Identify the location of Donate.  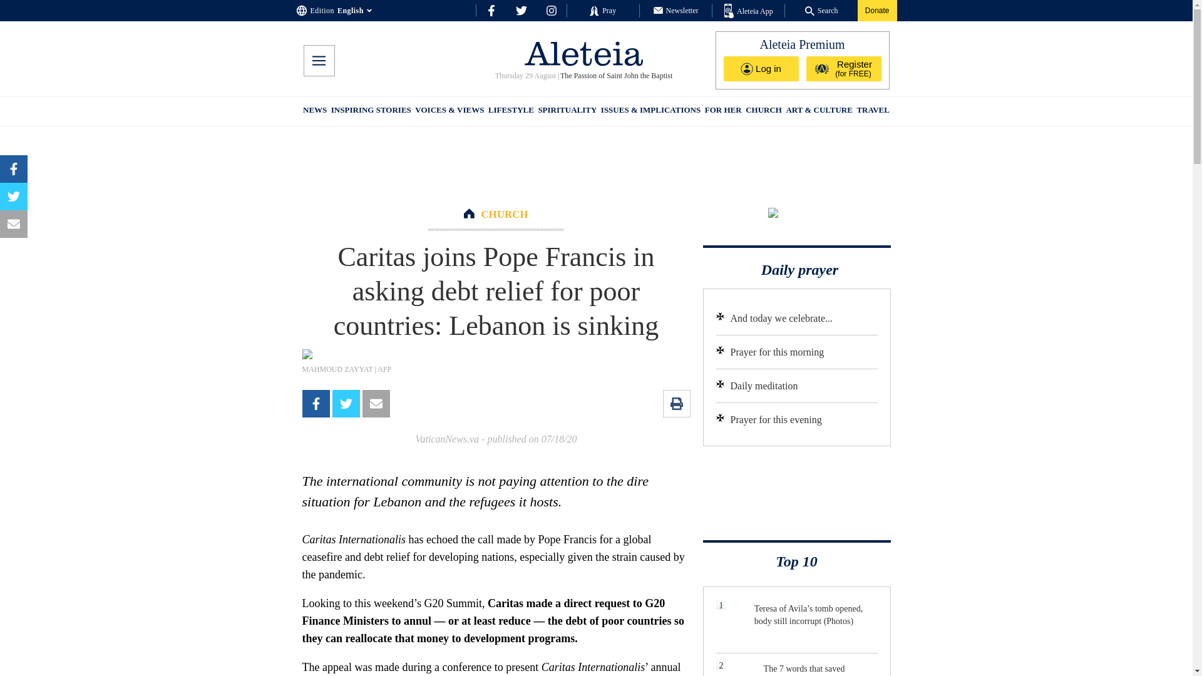
(877, 10).